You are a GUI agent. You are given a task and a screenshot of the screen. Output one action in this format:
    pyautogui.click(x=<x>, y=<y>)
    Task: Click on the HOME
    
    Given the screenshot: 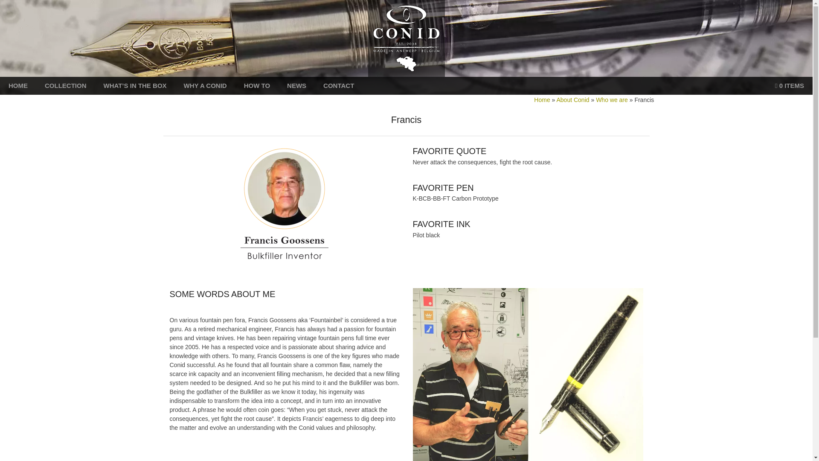 What is the action you would take?
    pyautogui.click(x=18, y=85)
    